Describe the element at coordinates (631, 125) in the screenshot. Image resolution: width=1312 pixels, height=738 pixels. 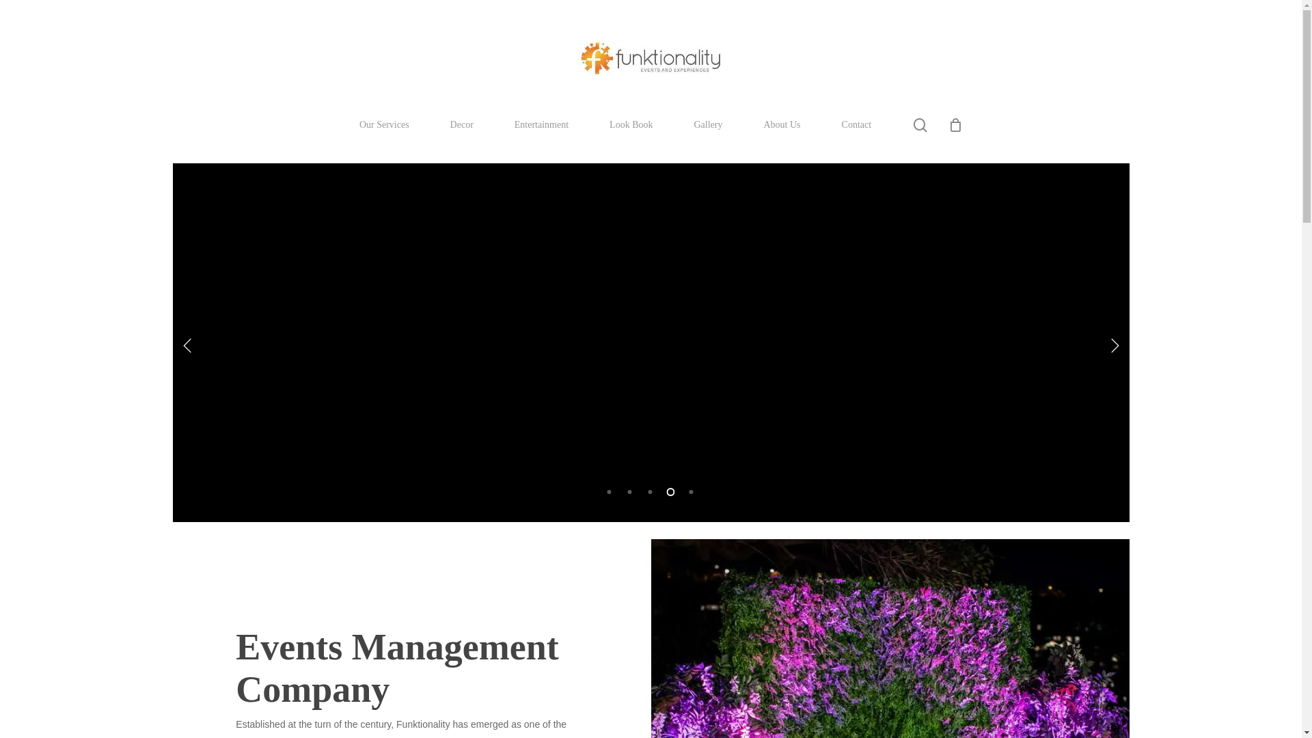
I see `Look Book` at that location.